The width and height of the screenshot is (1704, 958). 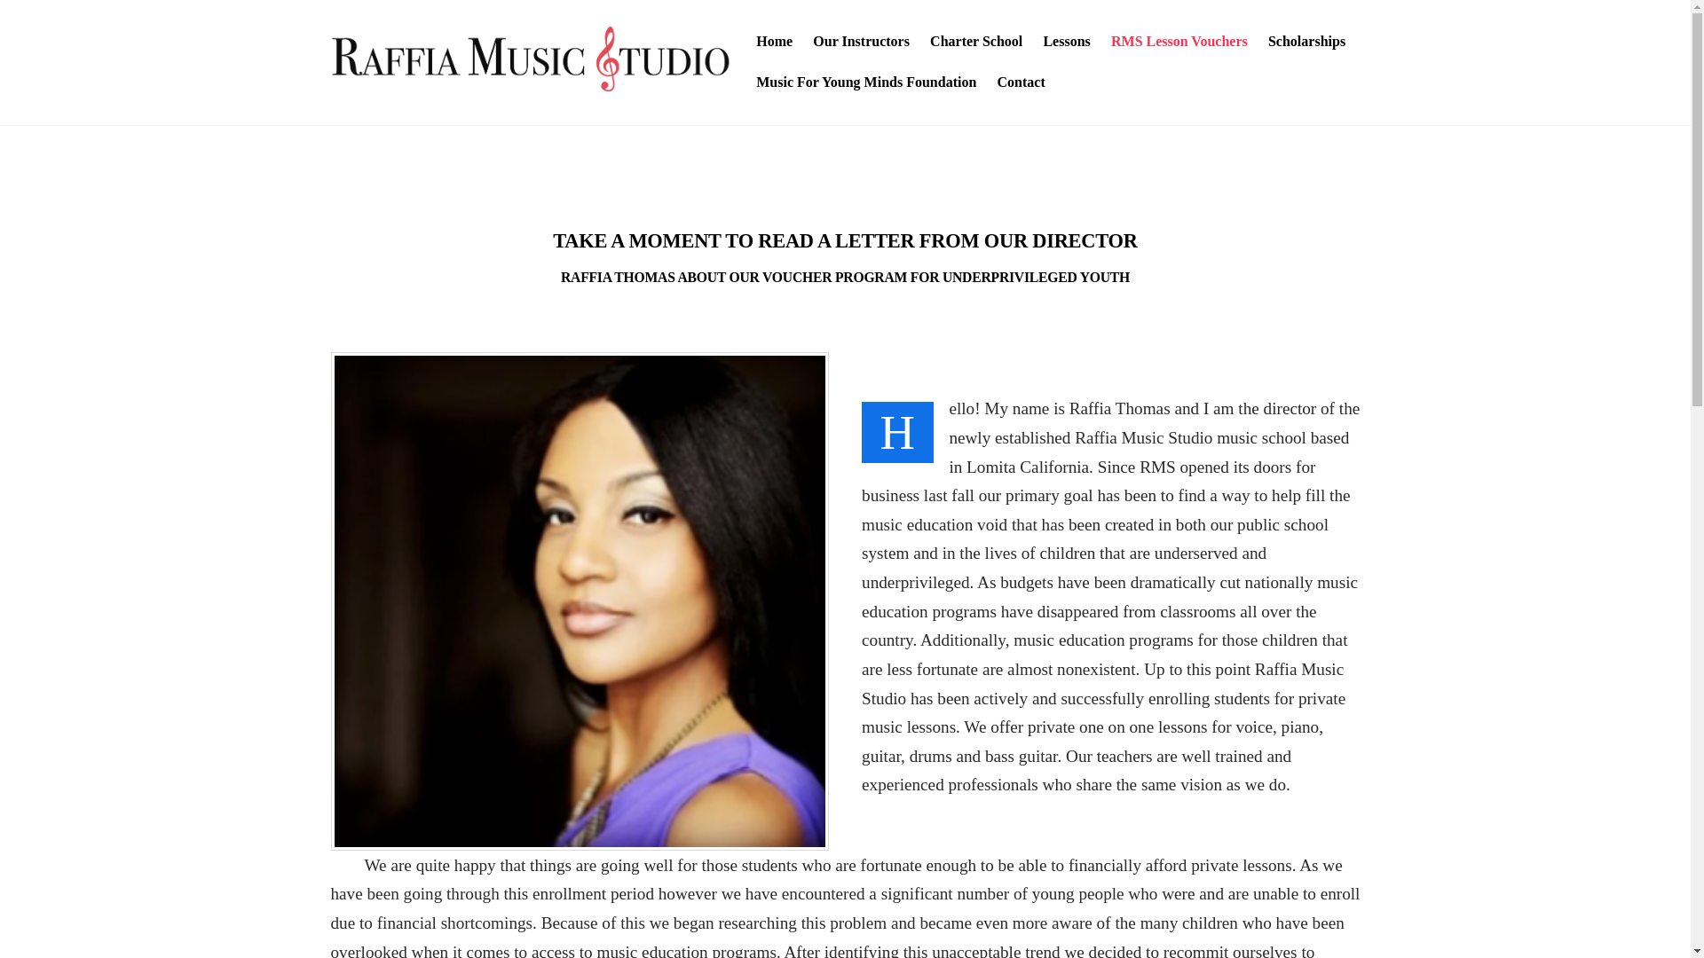 I want to click on RMS Lesson Vouchers, so click(x=1179, y=43).